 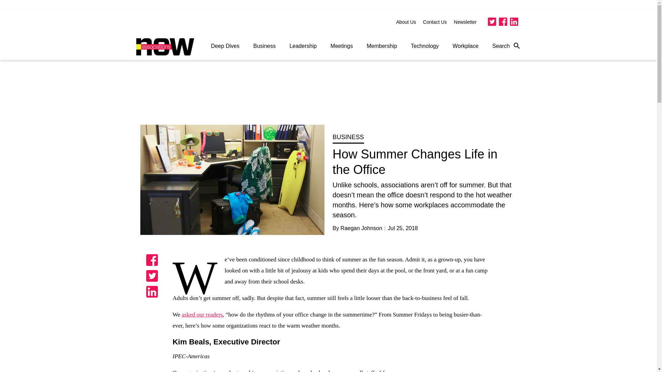 I want to click on Newsletter, so click(x=465, y=22).